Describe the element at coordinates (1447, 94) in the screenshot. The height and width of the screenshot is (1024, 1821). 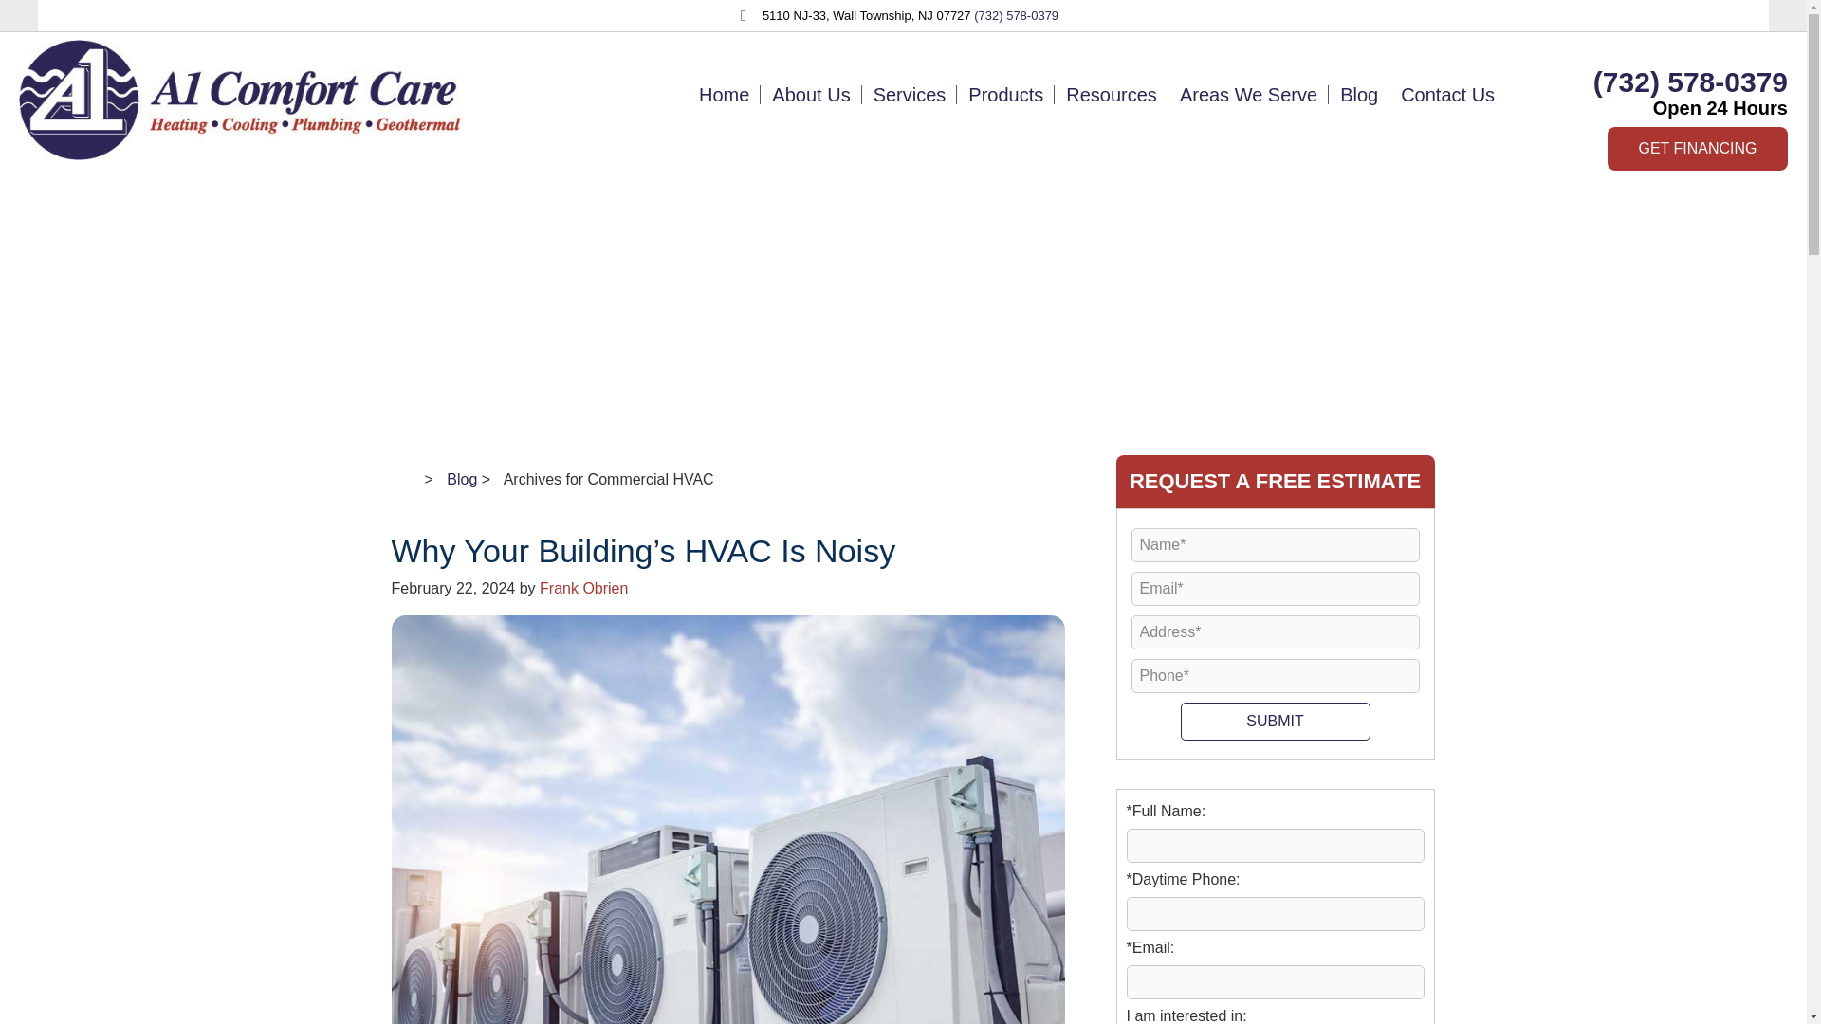
I see `Contact Us` at that location.